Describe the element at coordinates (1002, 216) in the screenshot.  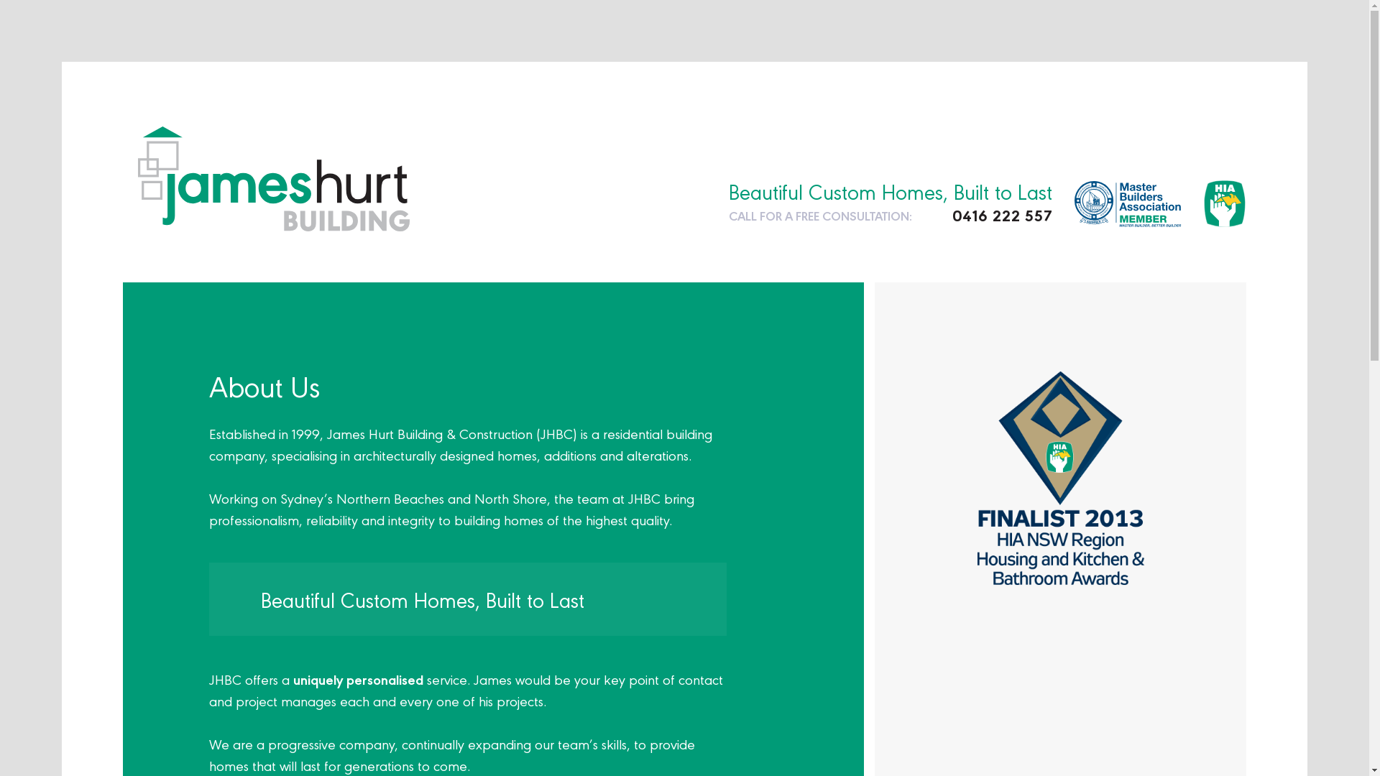
I see `0416 222 557` at that location.